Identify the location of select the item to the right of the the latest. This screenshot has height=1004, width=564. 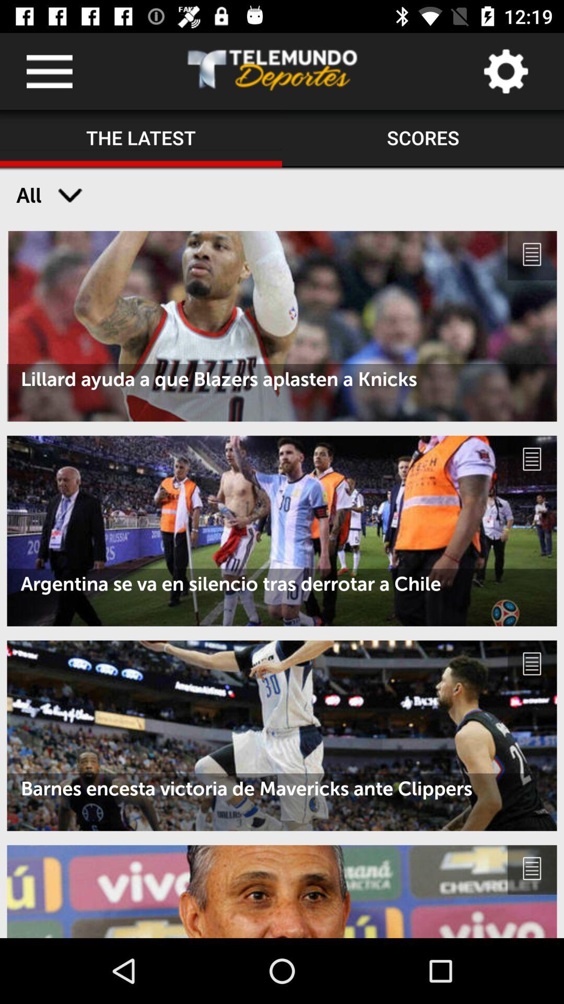
(423, 139).